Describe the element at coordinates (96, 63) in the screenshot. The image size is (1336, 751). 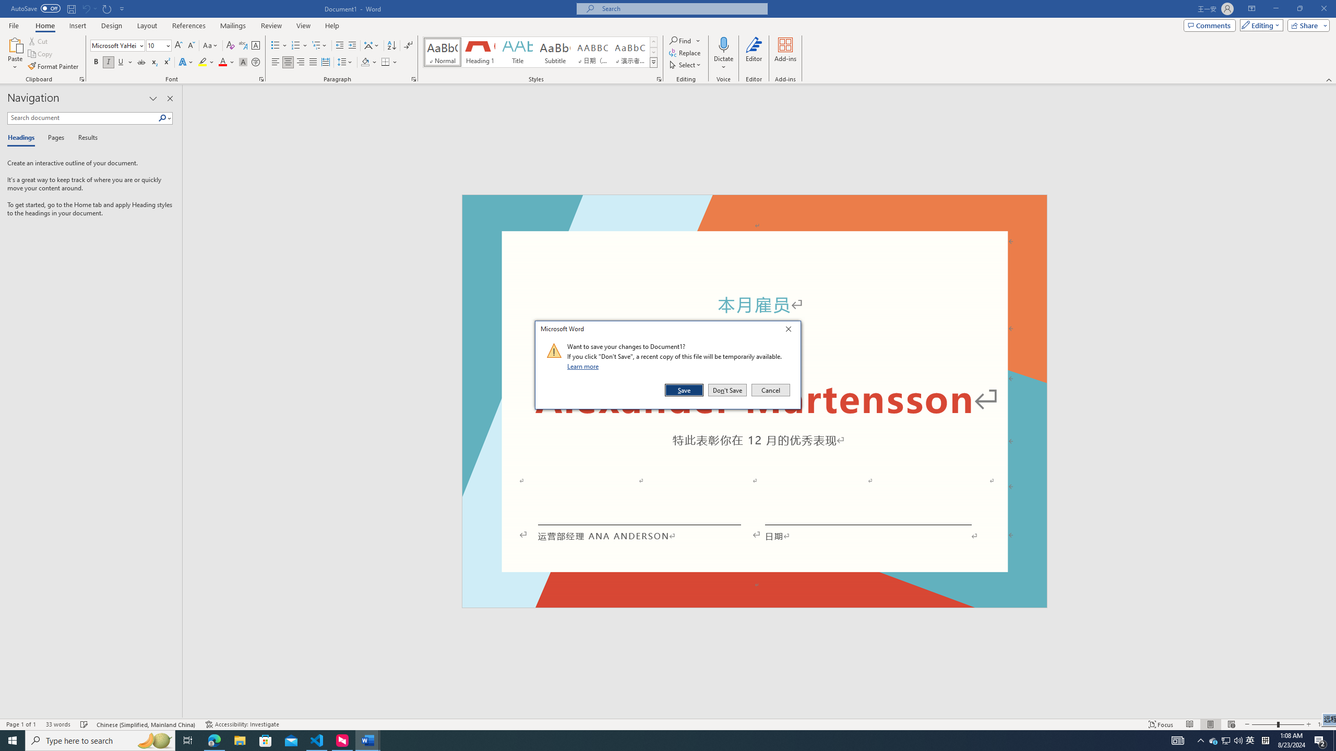
I see `Bold` at that location.